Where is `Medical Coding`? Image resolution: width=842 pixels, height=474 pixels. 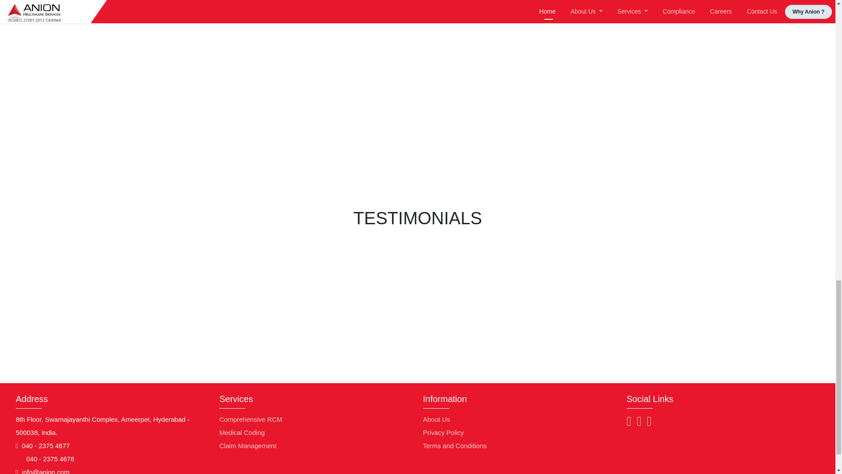
Medical Coding is located at coordinates (241, 432).